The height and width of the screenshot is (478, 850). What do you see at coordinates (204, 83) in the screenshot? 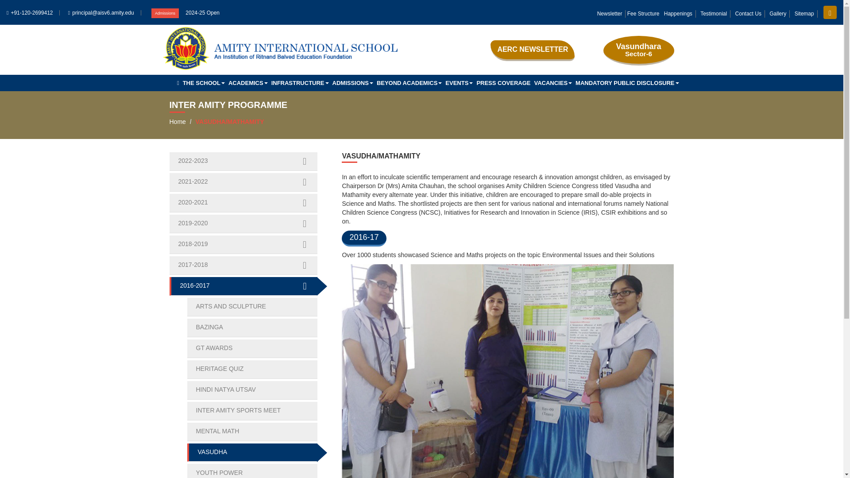
I see `THE SCHOOL` at bounding box center [204, 83].